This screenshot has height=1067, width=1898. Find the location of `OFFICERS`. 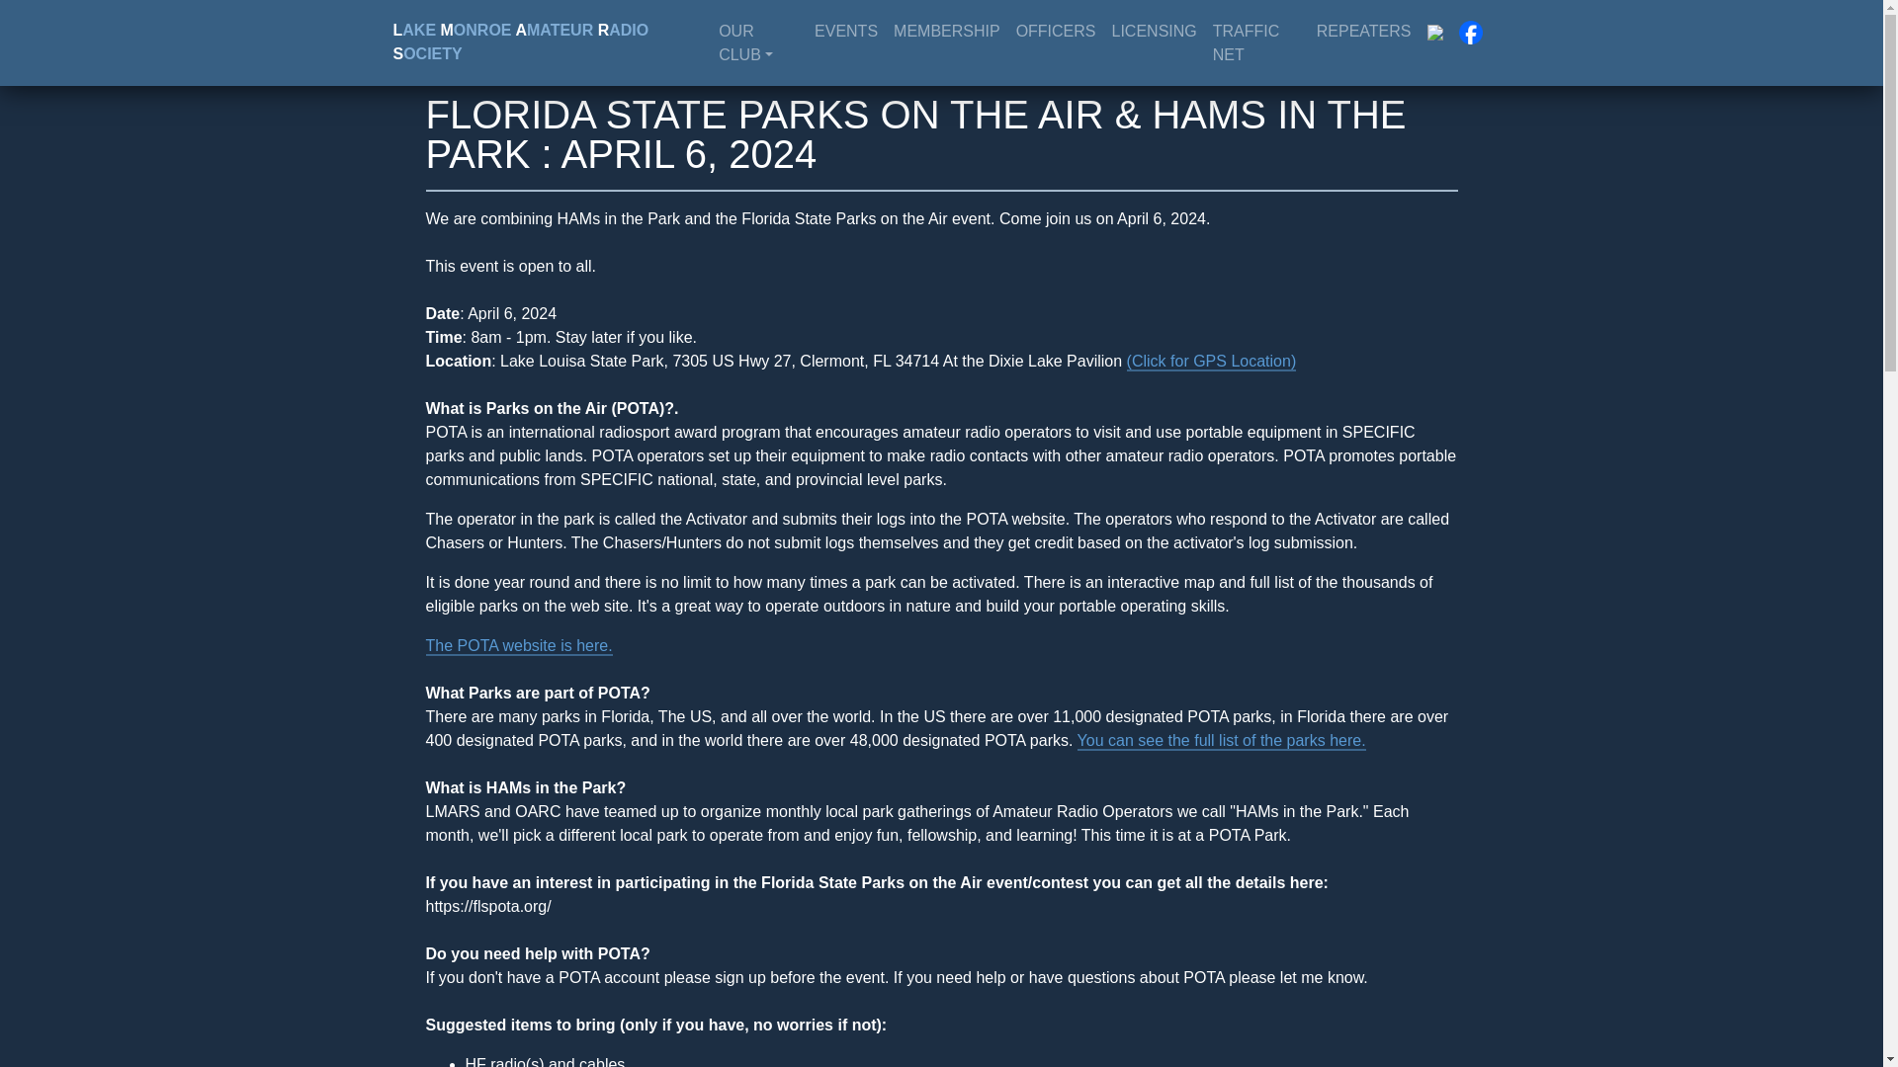

OFFICERS is located at coordinates (1056, 32).